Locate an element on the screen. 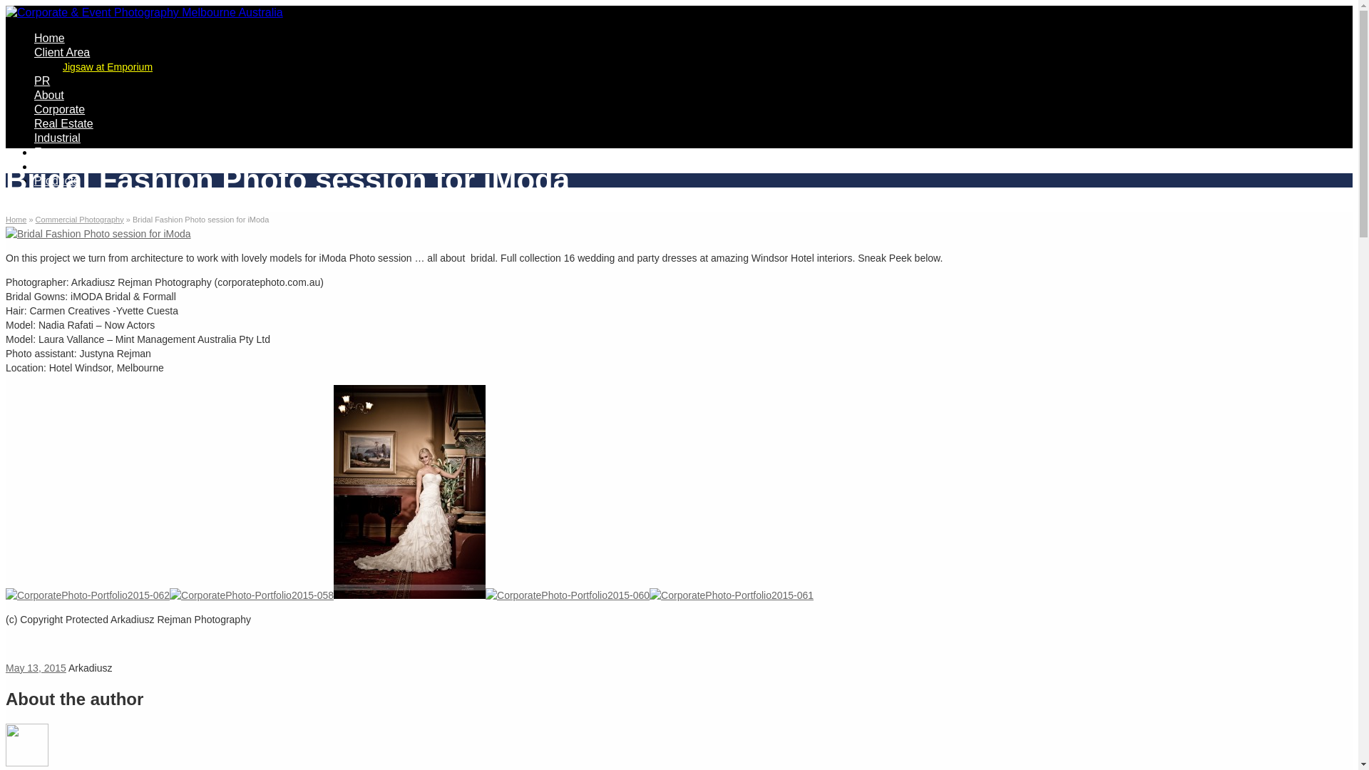  Bridal Fashion Photo session for iModa is located at coordinates (98, 234).